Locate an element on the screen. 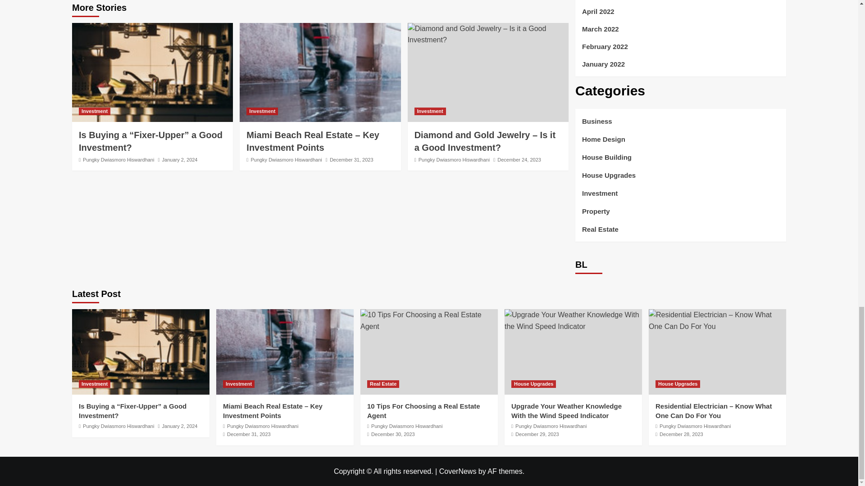  10 Tips For Choosing a Real Estate Agent is located at coordinates (429, 320).